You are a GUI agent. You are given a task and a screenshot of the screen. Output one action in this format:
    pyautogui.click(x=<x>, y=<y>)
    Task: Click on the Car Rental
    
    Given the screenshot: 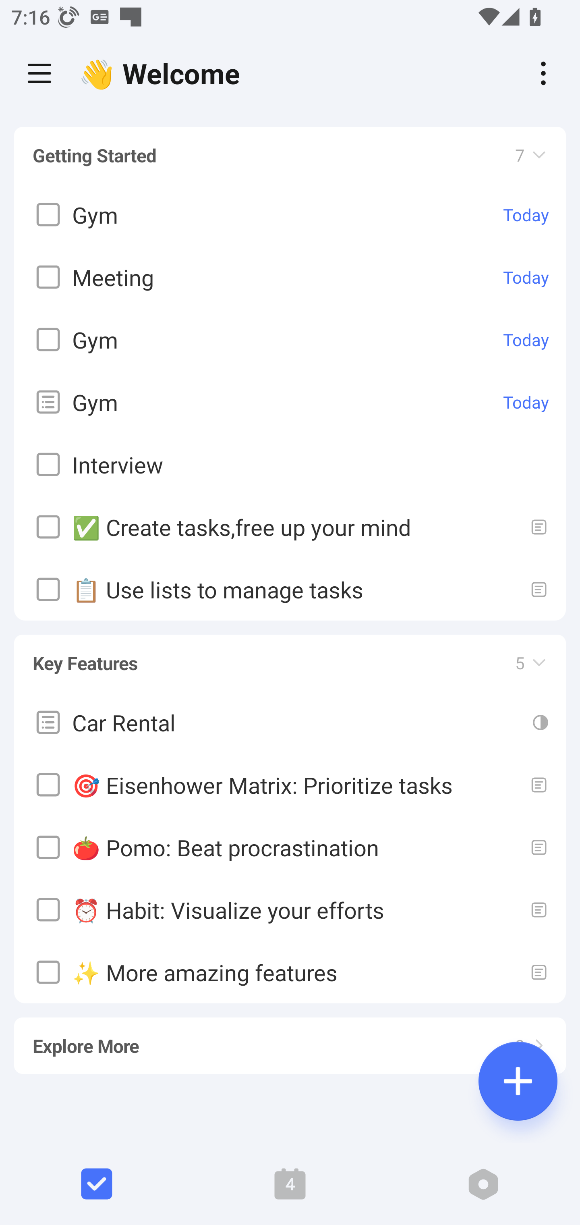 What is the action you would take?
    pyautogui.click(x=290, y=722)
    